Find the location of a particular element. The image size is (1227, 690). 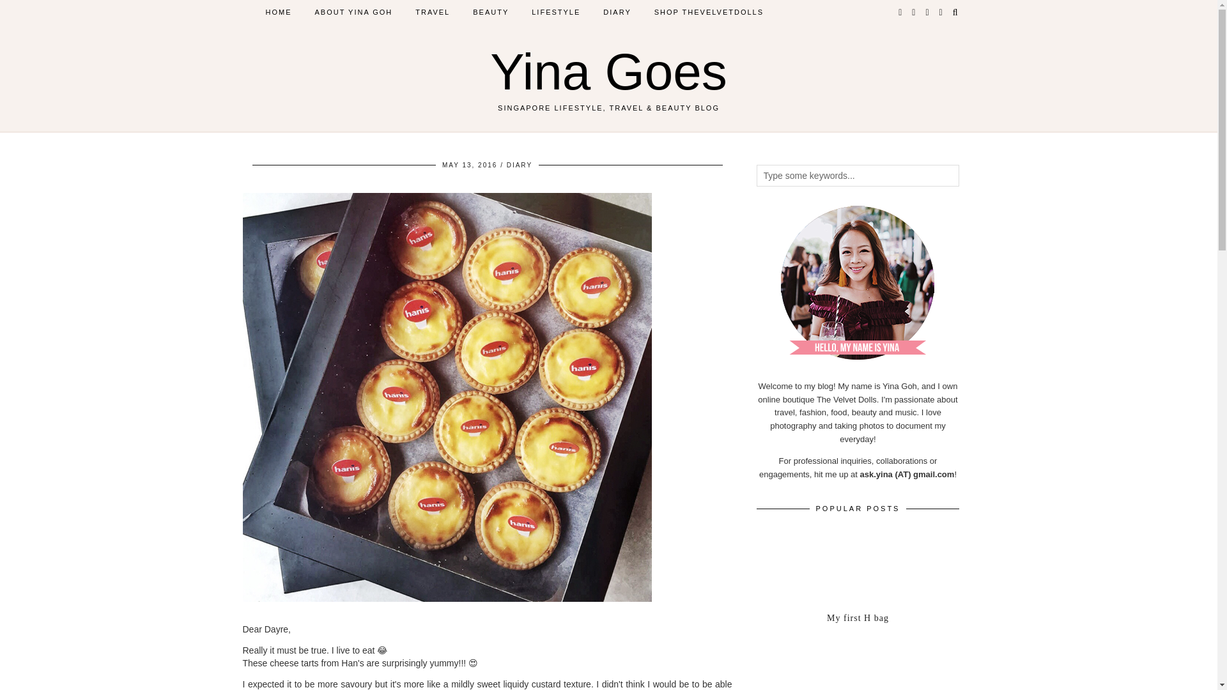

TRAVEL is located at coordinates (432, 11).